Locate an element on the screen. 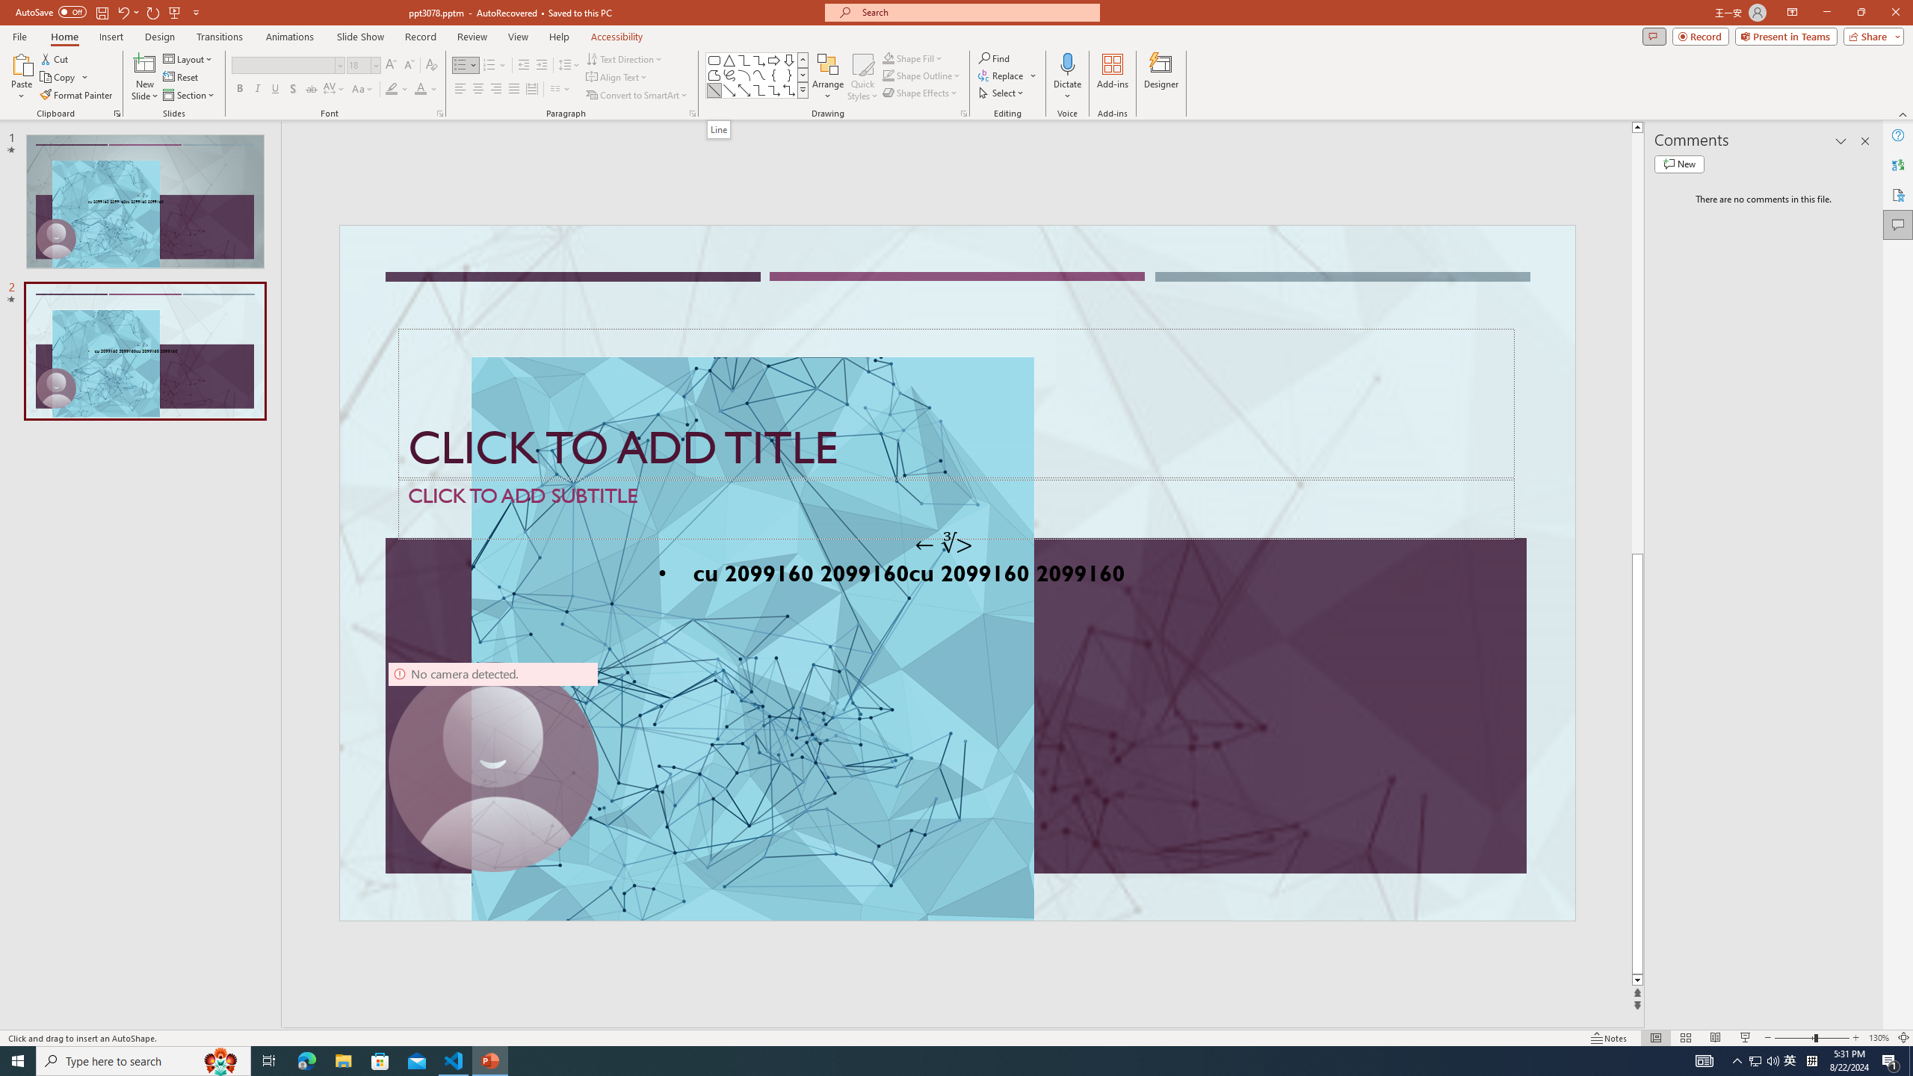 The width and height of the screenshot is (1913, 1076). Close is located at coordinates (1895, 13).